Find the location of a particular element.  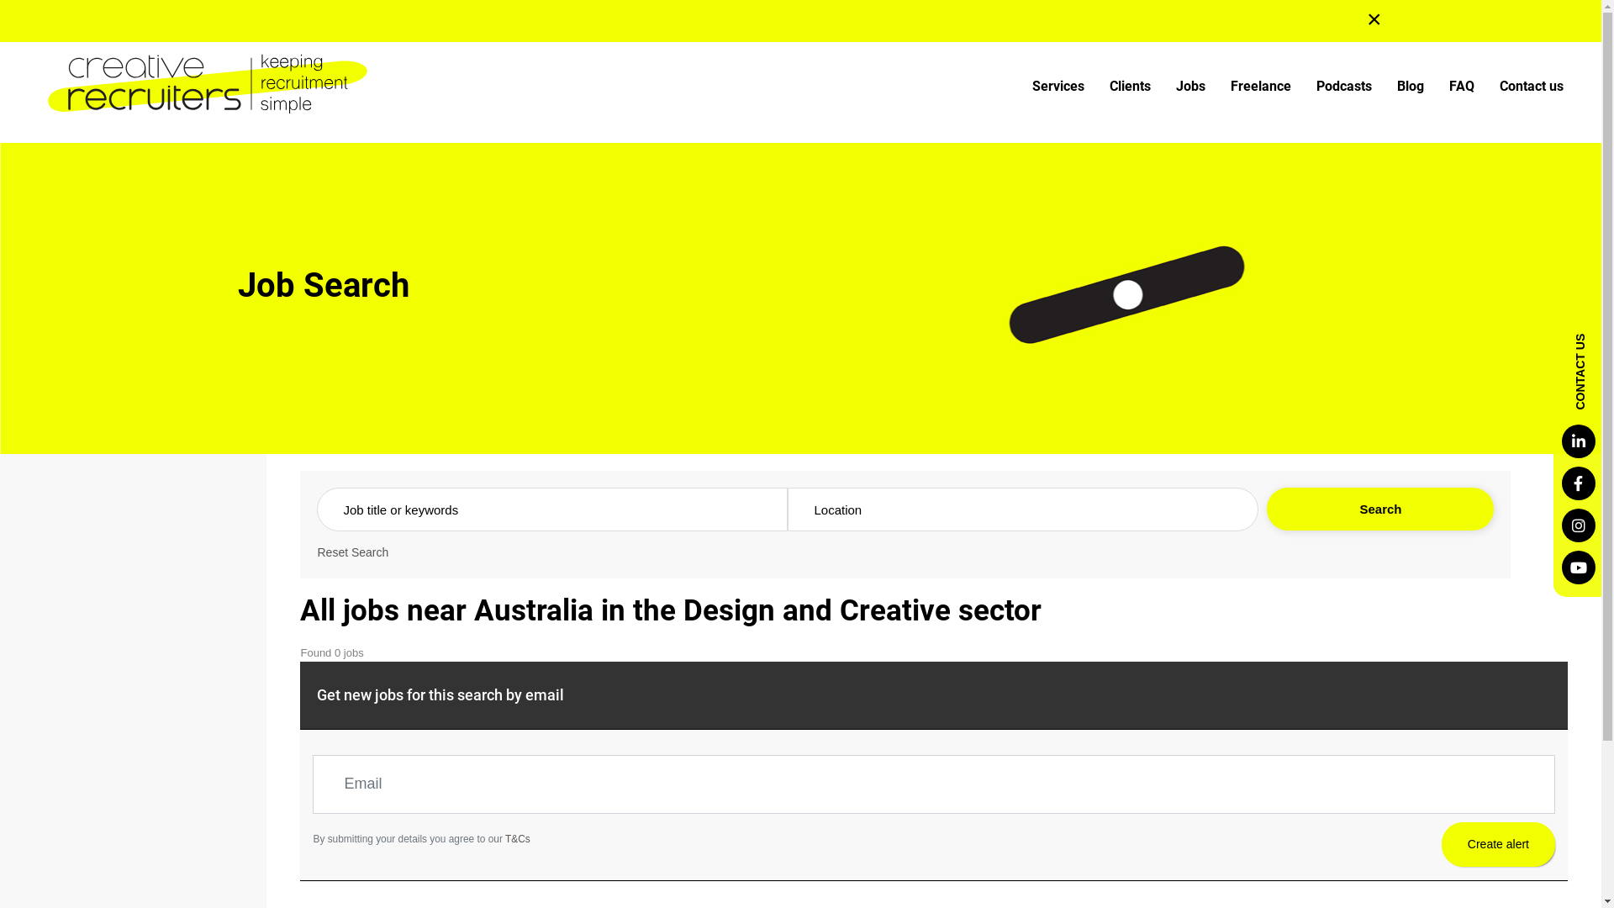

Services is located at coordinates (1058, 87).